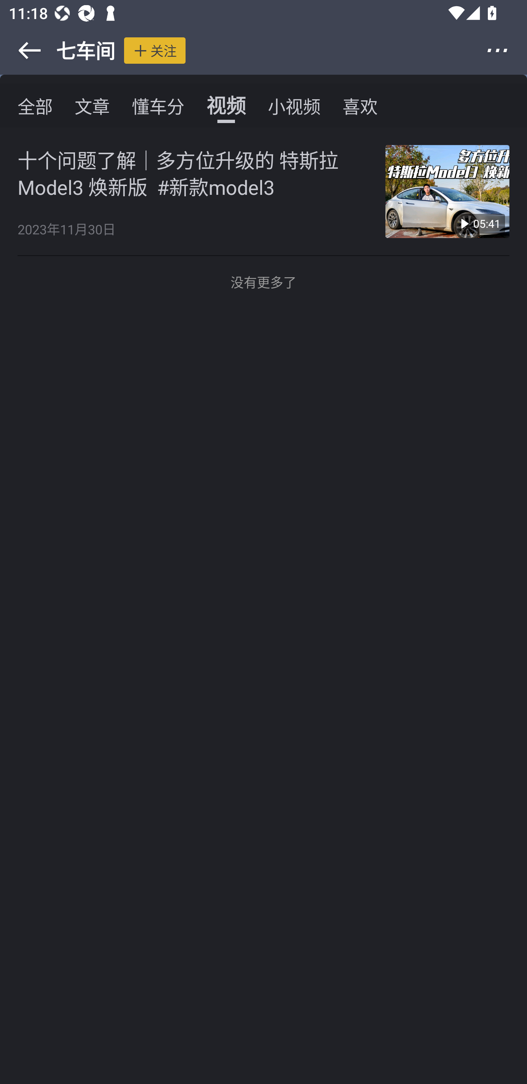 Image resolution: width=527 pixels, height=1084 pixels. What do you see at coordinates (92, 105) in the screenshot?
I see `文章` at bounding box center [92, 105].